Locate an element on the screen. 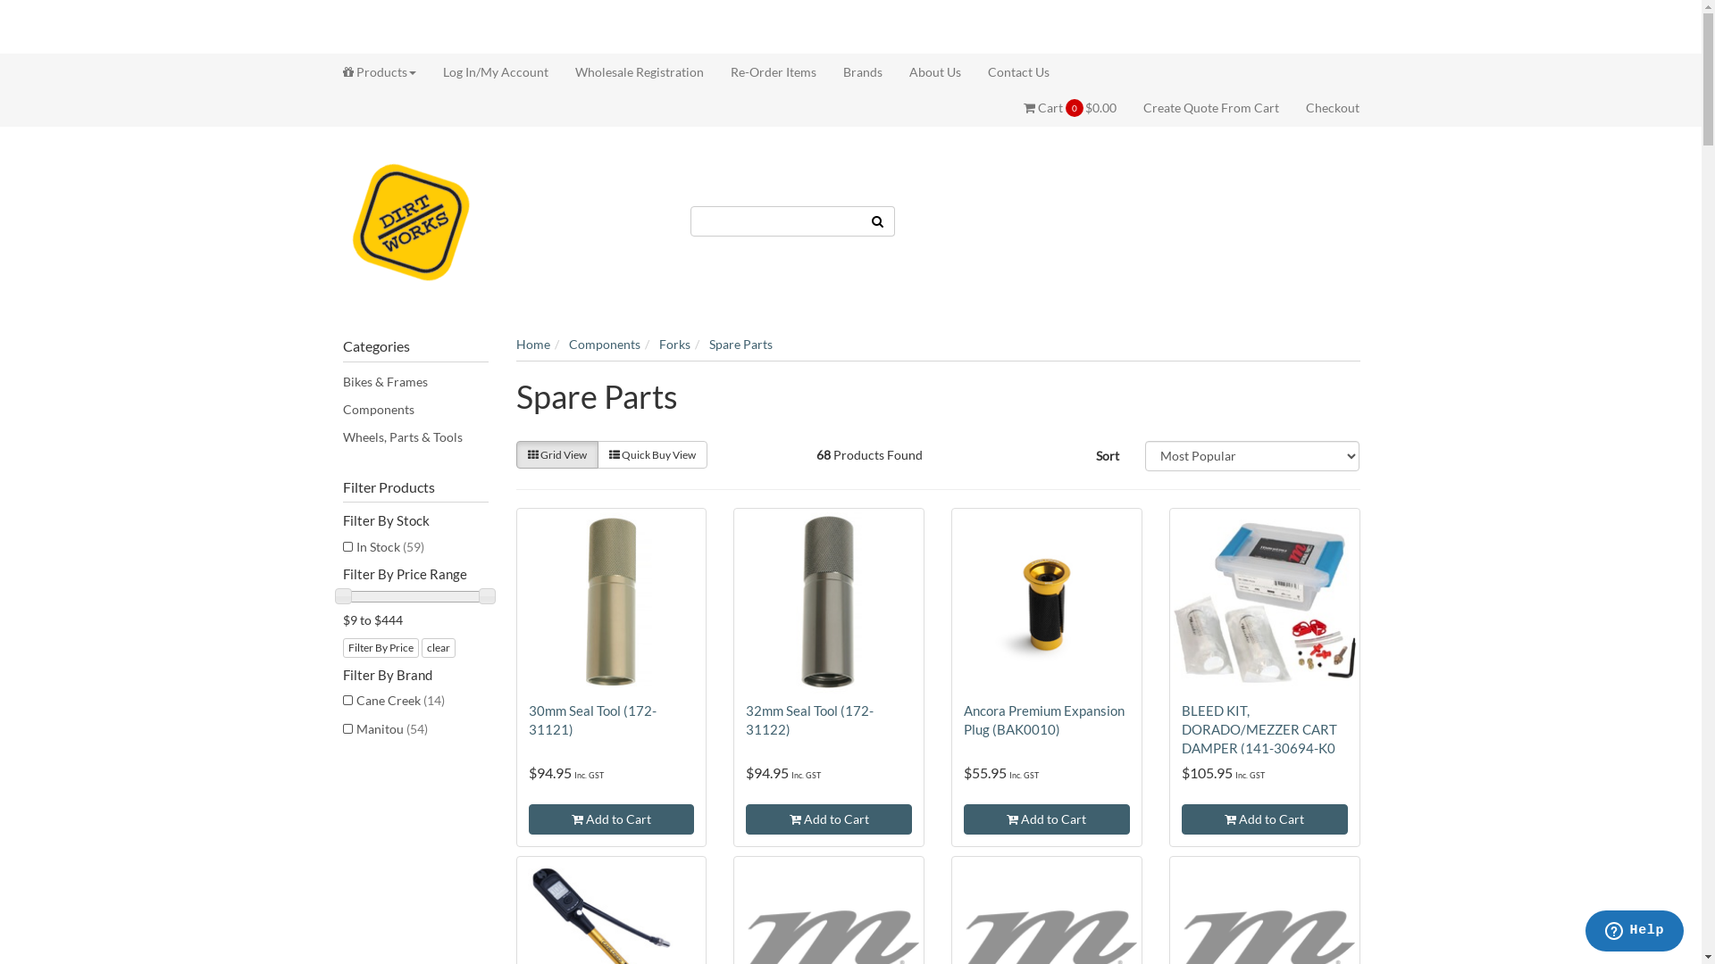 Image resolution: width=1715 pixels, height=964 pixels. Spare Parts is located at coordinates (741, 345).